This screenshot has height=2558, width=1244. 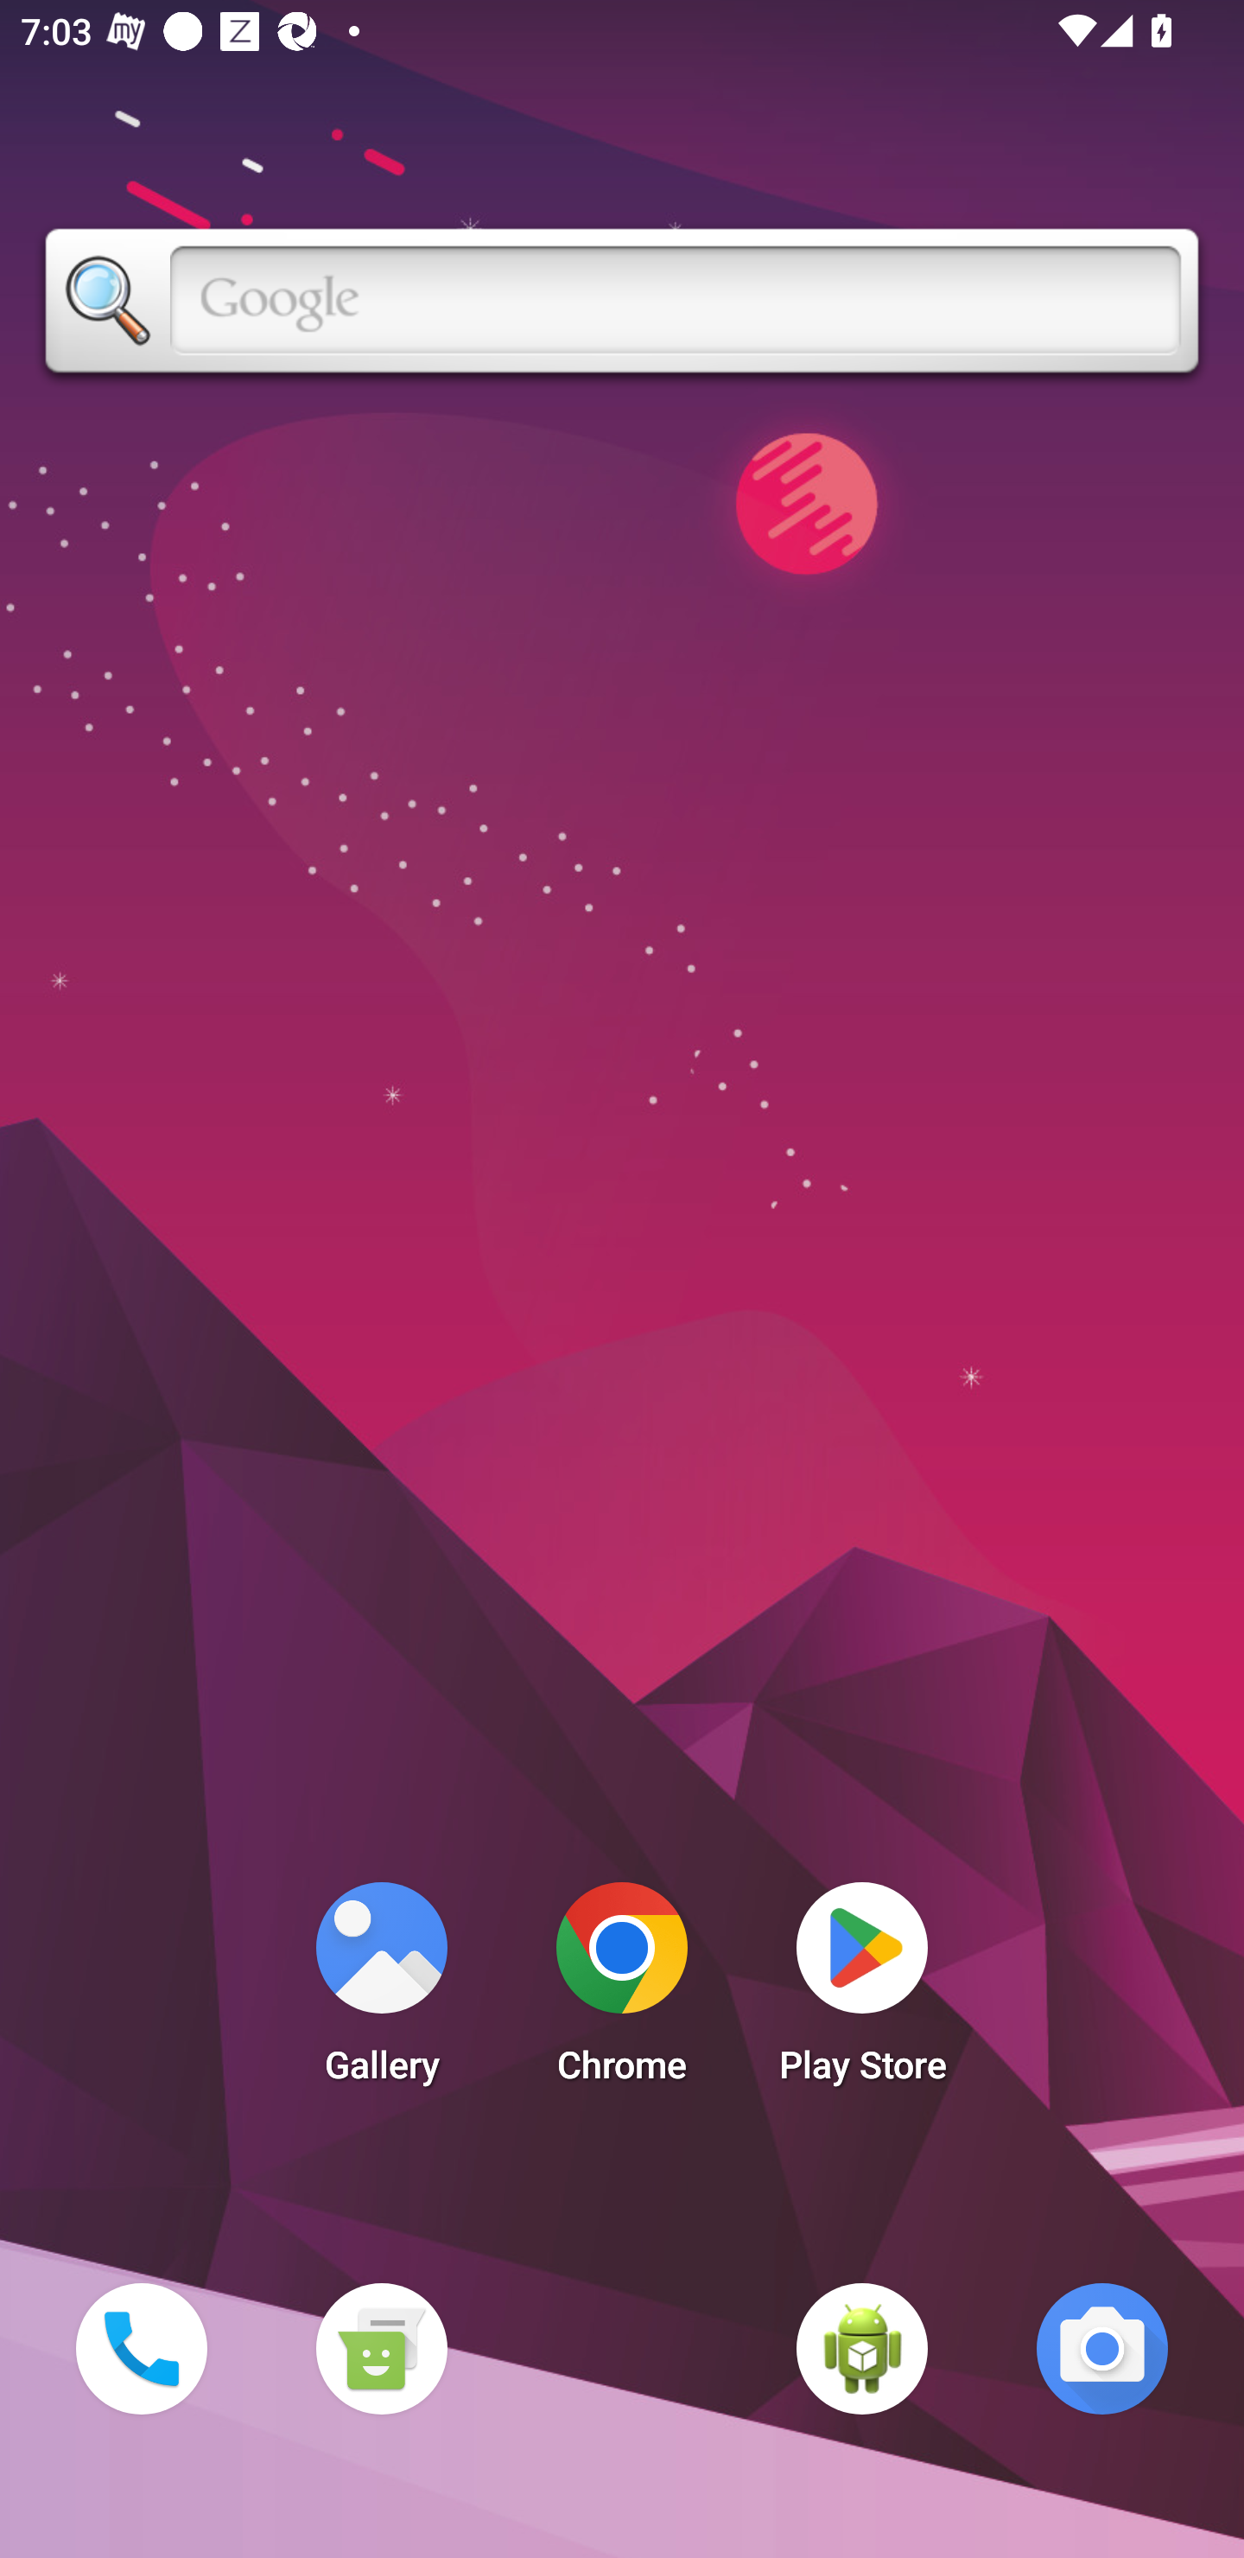 I want to click on Gallery, so click(x=381, y=1991).